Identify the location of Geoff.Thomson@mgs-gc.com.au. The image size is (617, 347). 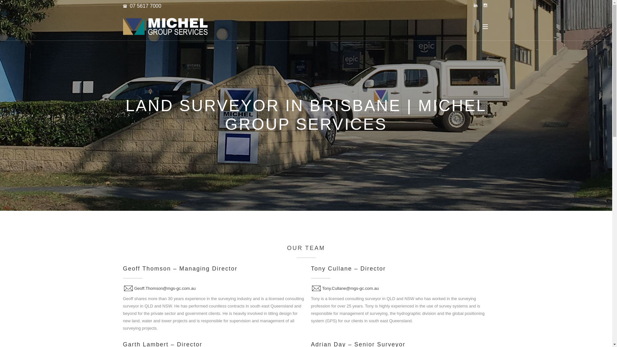
(165, 288).